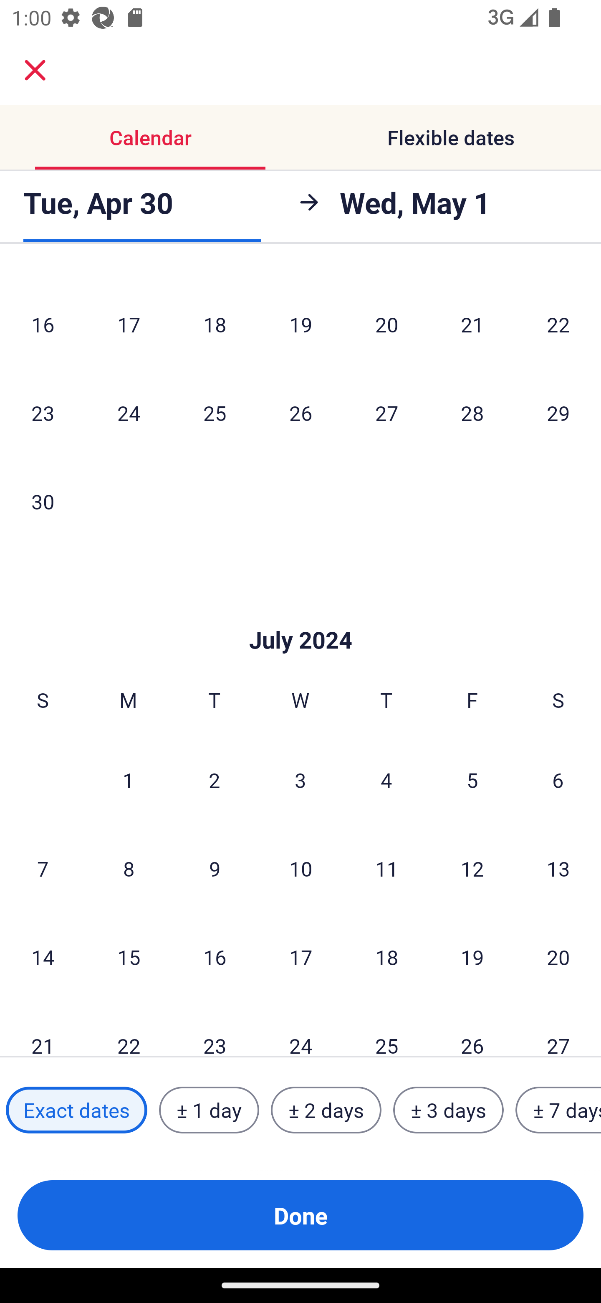 Image resolution: width=601 pixels, height=1303 pixels. Describe the element at coordinates (129, 868) in the screenshot. I see `8 Monday, July 8, 2024` at that location.